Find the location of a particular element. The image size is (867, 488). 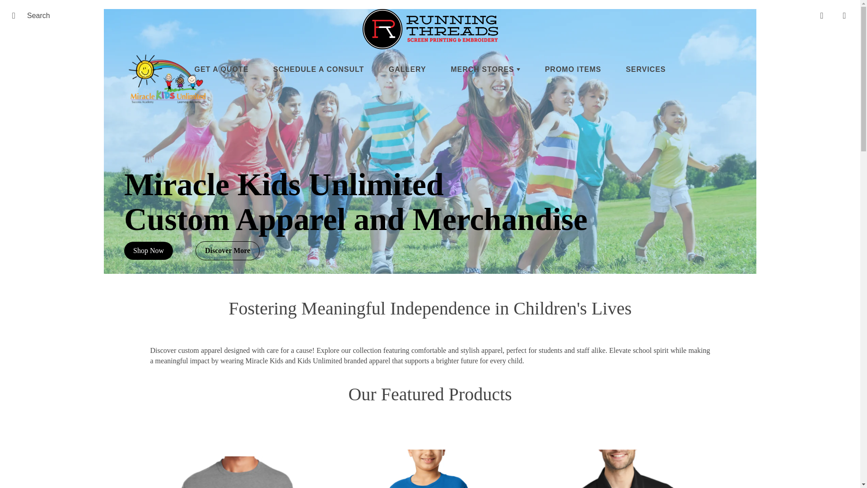

SCHEDULE A CONSULT is located at coordinates (318, 69).